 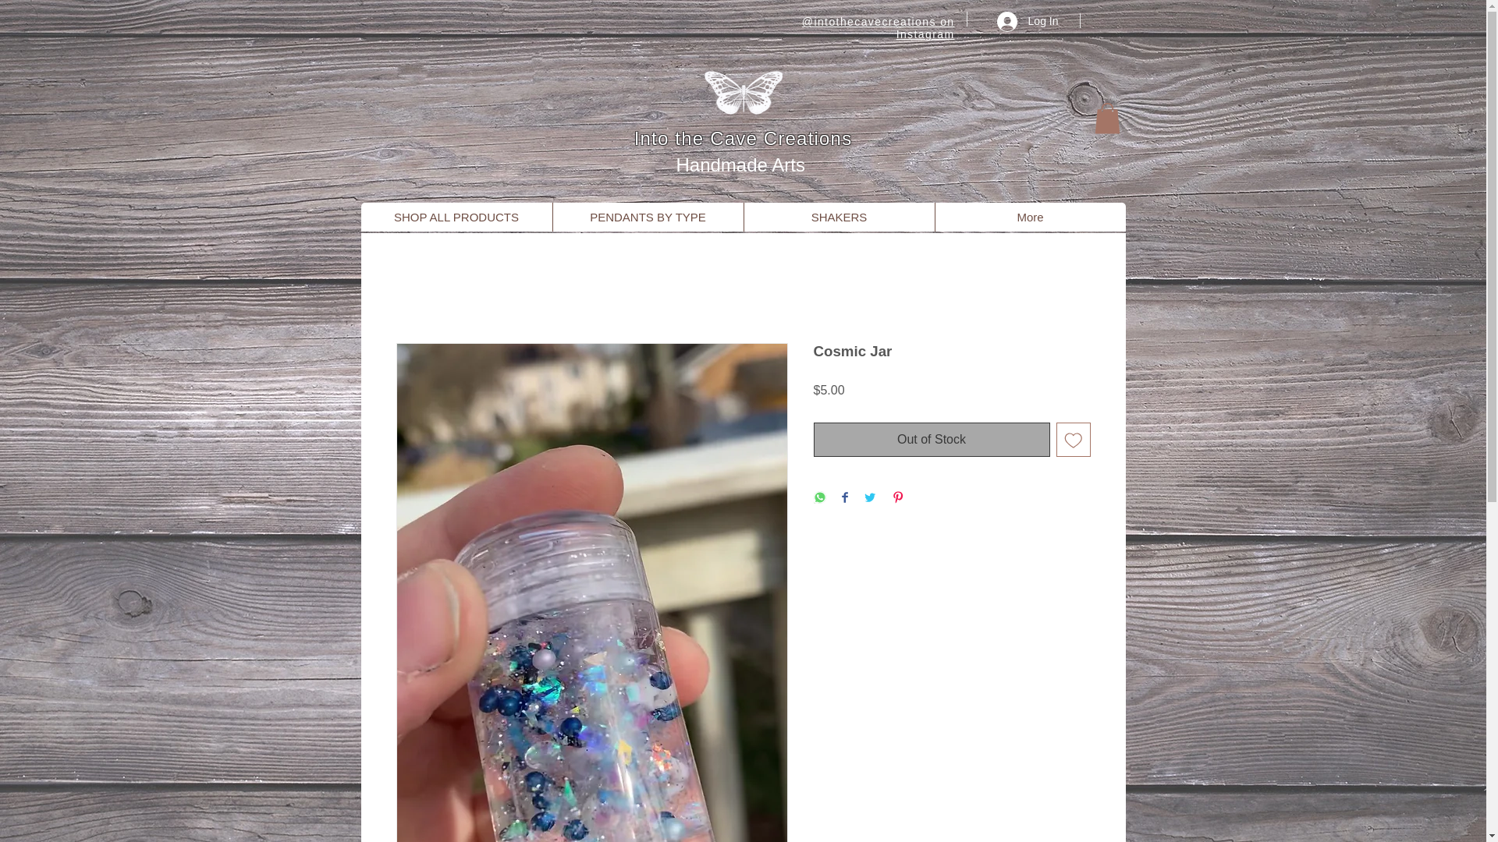 What do you see at coordinates (743, 164) in the screenshot?
I see `Handmade Arts ` at bounding box center [743, 164].